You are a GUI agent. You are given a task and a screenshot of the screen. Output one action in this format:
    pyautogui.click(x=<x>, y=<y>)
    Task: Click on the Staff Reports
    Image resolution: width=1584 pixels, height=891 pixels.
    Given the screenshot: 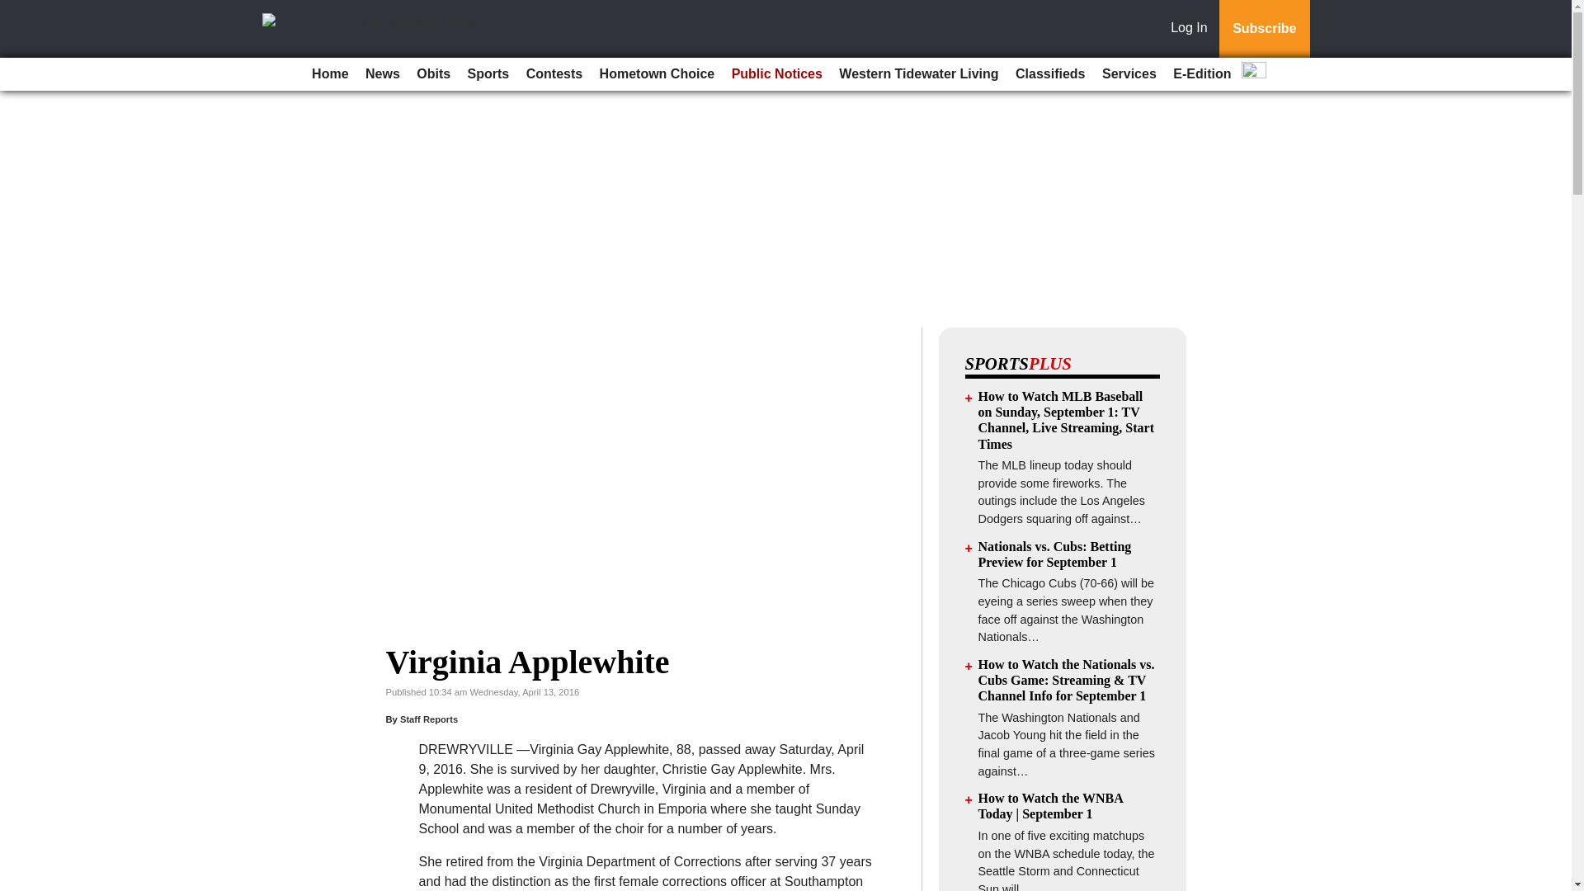 What is the action you would take?
    pyautogui.click(x=429, y=719)
    